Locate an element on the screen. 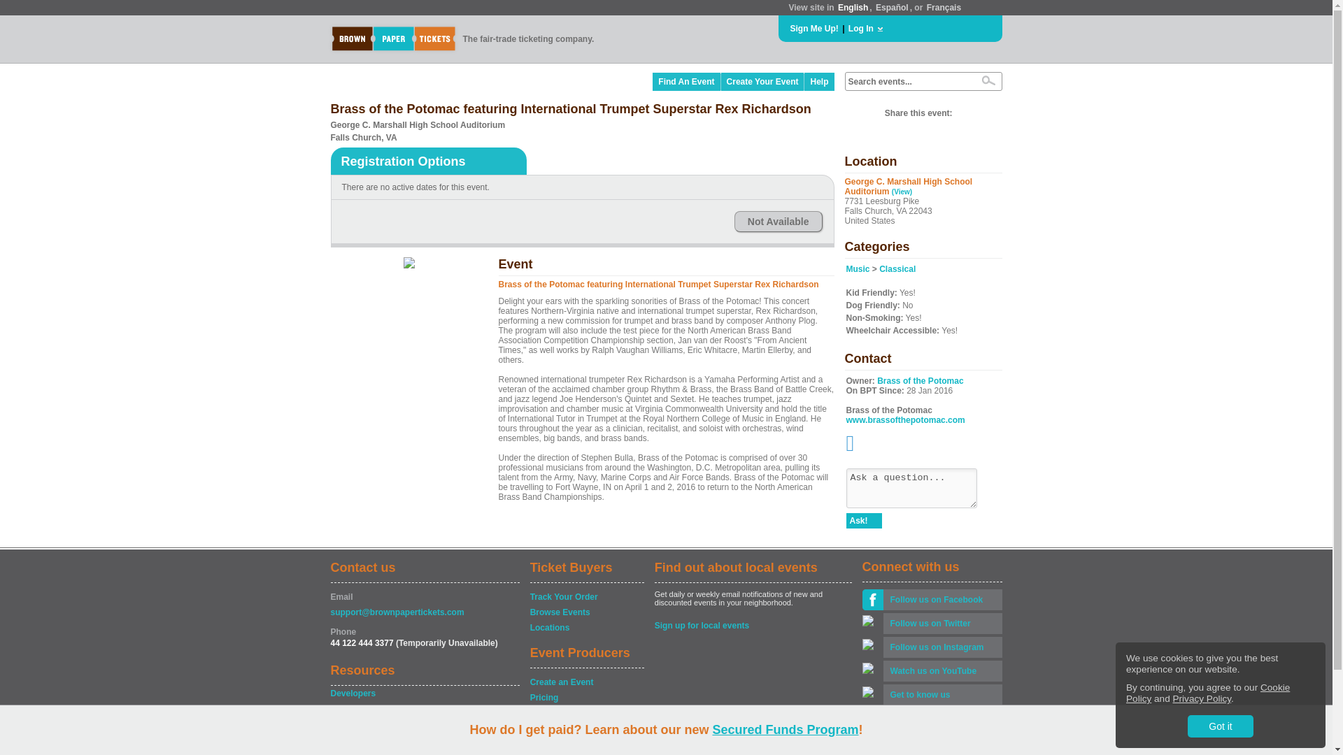  Browse Events is located at coordinates (586, 612).